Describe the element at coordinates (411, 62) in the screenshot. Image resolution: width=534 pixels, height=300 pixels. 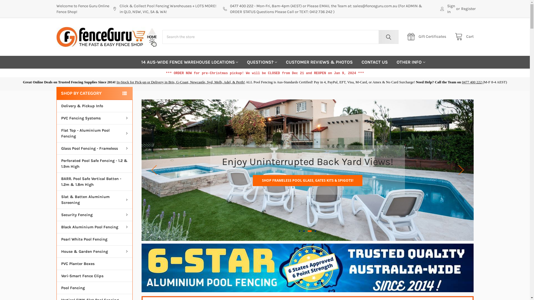
I see `OTHER INFO` at that location.